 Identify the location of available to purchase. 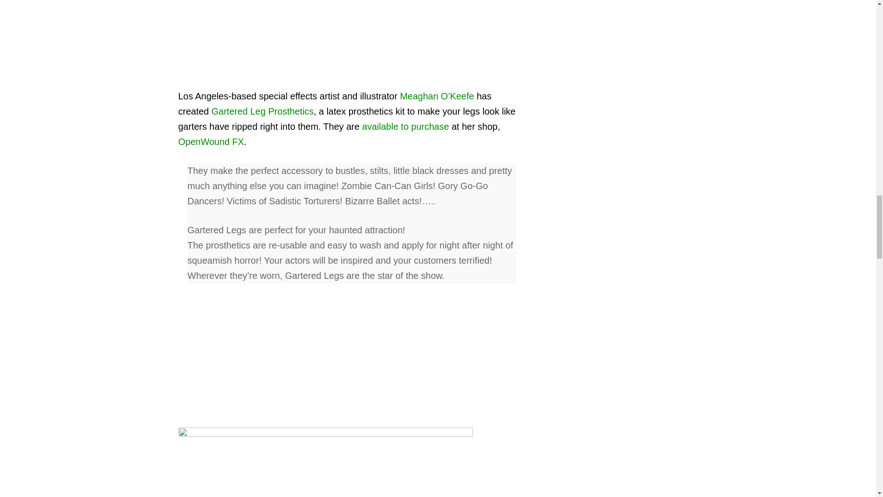
(405, 126).